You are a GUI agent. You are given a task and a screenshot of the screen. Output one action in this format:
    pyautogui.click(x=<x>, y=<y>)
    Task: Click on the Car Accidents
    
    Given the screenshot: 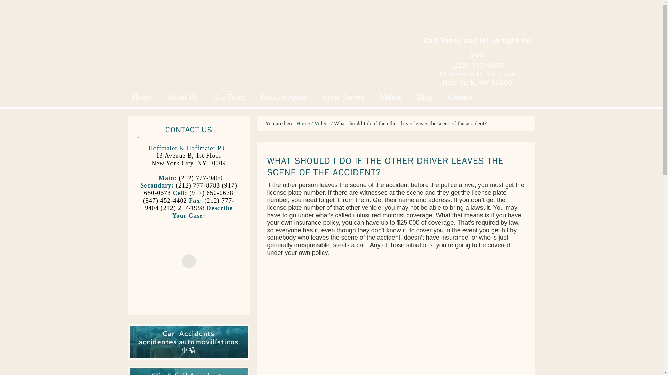 What is the action you would take?
    pyautogui.click(x=189, y=360)
    